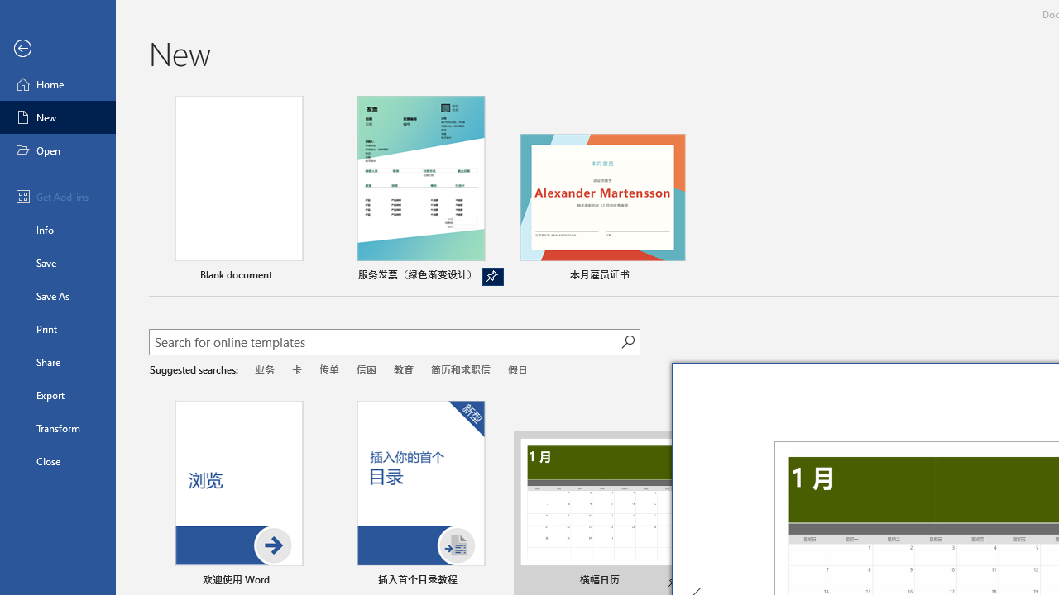  Describe the element at coordinates (627, 342) in the screenshot. I see `Start searching` at that location.